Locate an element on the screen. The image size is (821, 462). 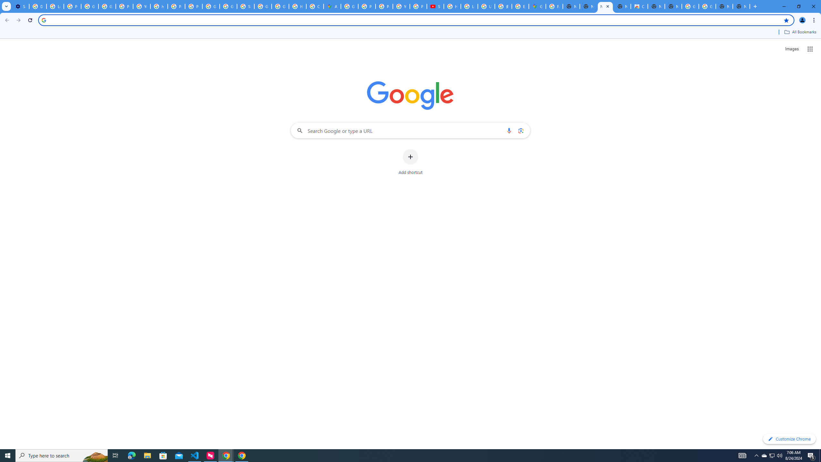
Subscriptions - YouTube is located at coordinates (435, 6).